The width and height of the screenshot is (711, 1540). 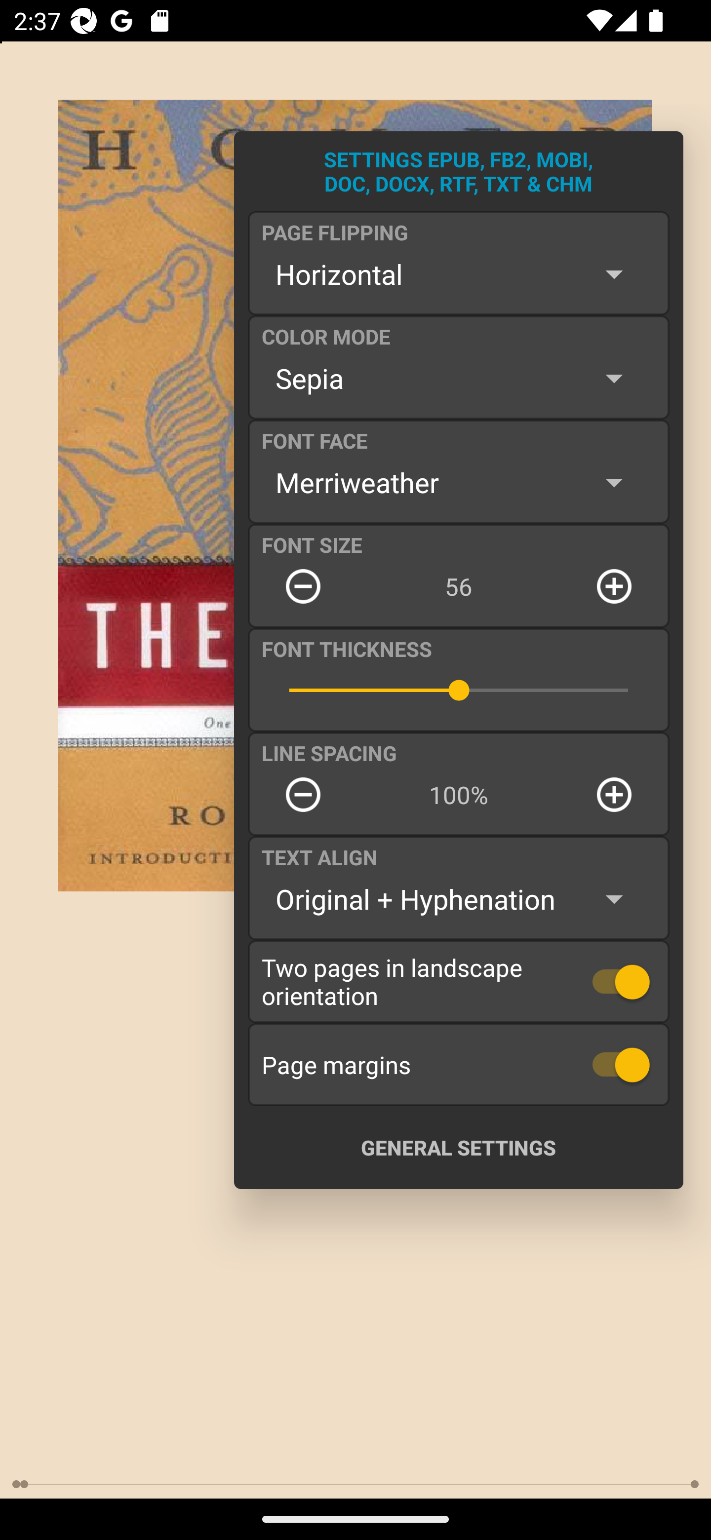 What do you see at coordinates (458, 378) in the screenshot?
I see `Sepia` at bounding box center [458, 378].